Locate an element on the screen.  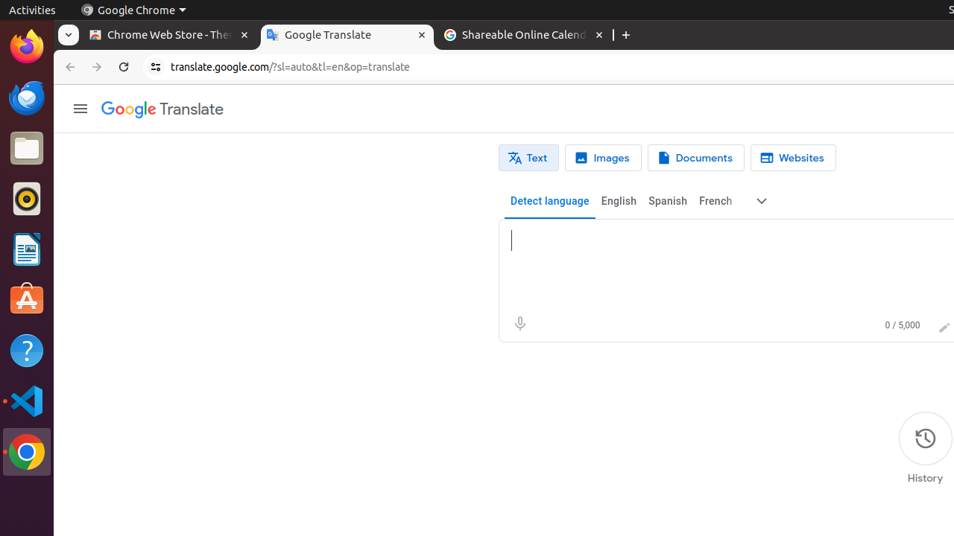
Google Chrome is located at coordinates (27, 452).